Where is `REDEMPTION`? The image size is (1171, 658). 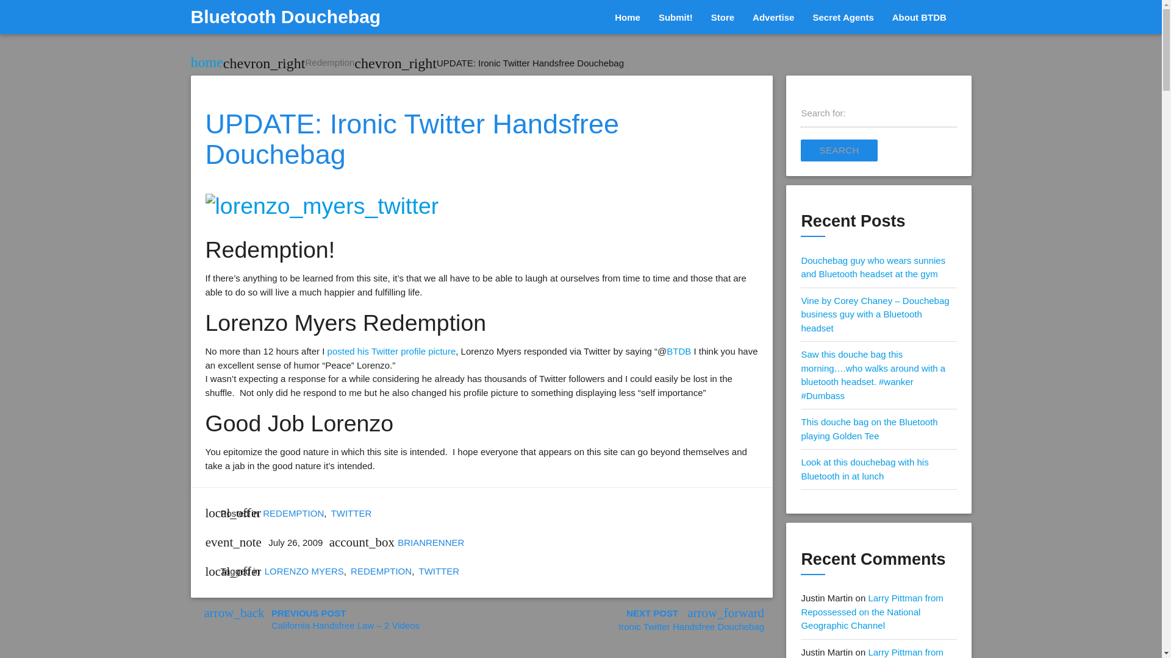 REDEMPTION is located at coordinates (381, 571).